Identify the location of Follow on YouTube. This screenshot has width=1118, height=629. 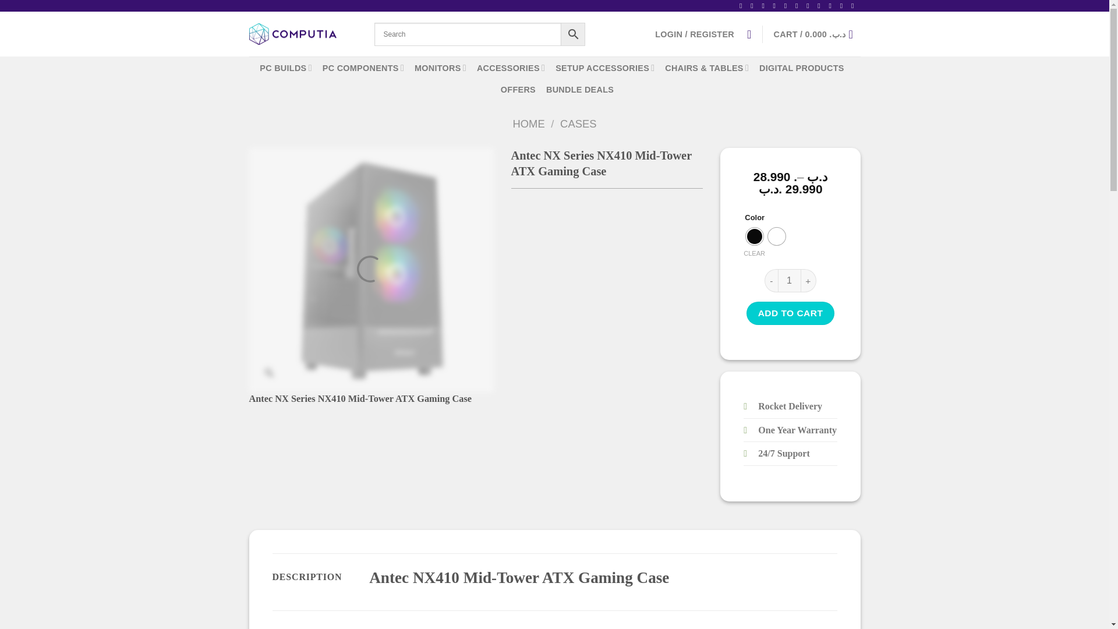
(833, 6).